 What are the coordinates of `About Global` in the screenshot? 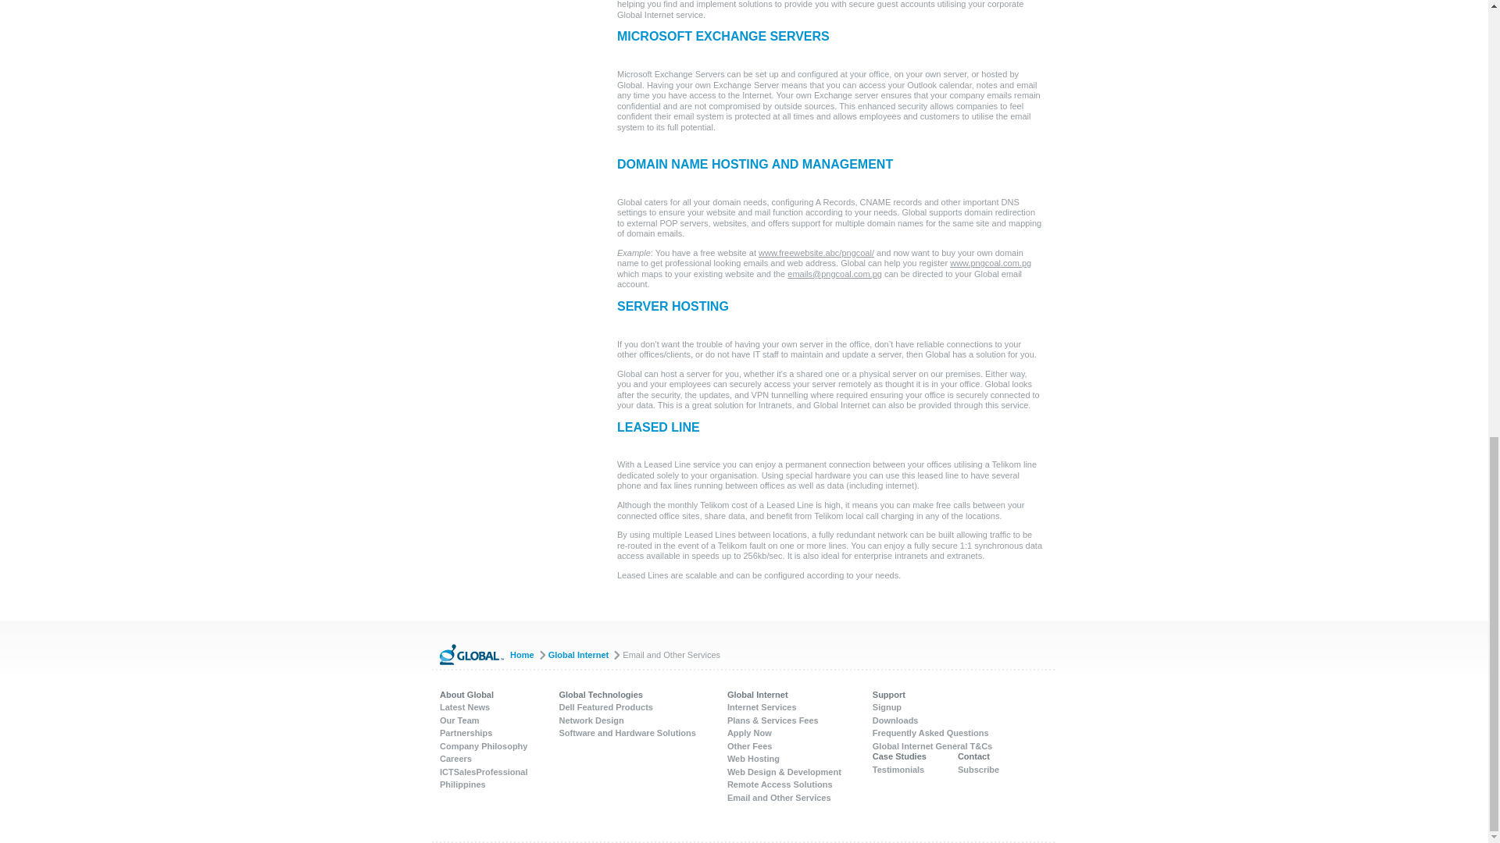 It's located at (466, 695).